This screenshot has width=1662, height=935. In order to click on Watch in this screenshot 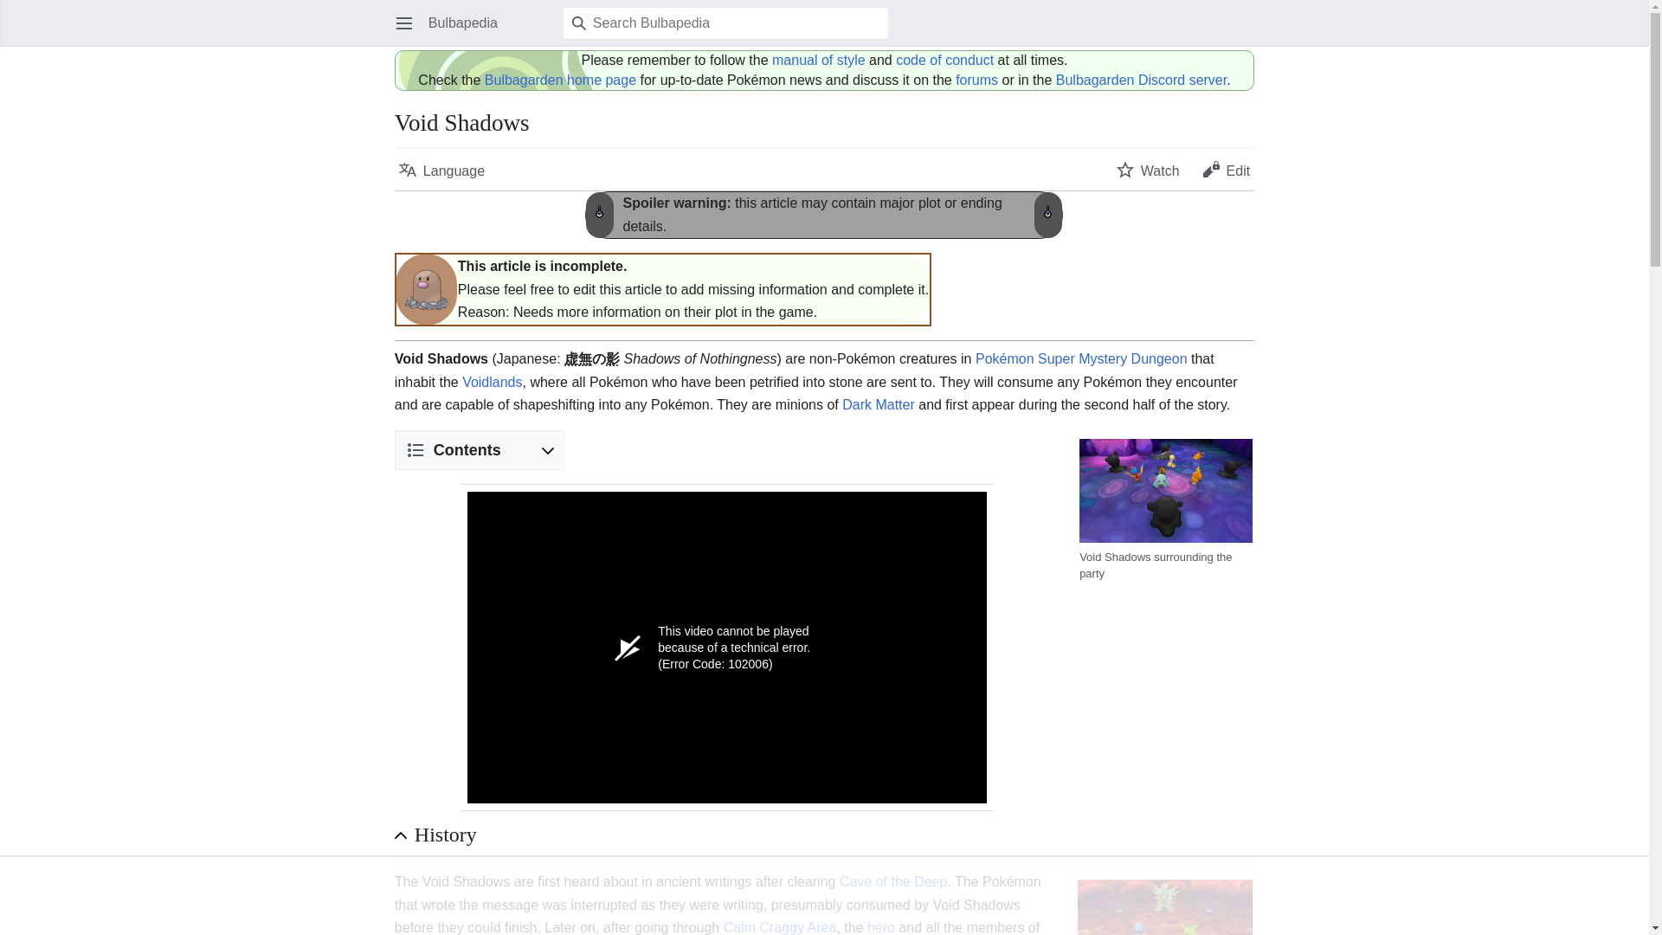, I will do `click(1148, 170)`.